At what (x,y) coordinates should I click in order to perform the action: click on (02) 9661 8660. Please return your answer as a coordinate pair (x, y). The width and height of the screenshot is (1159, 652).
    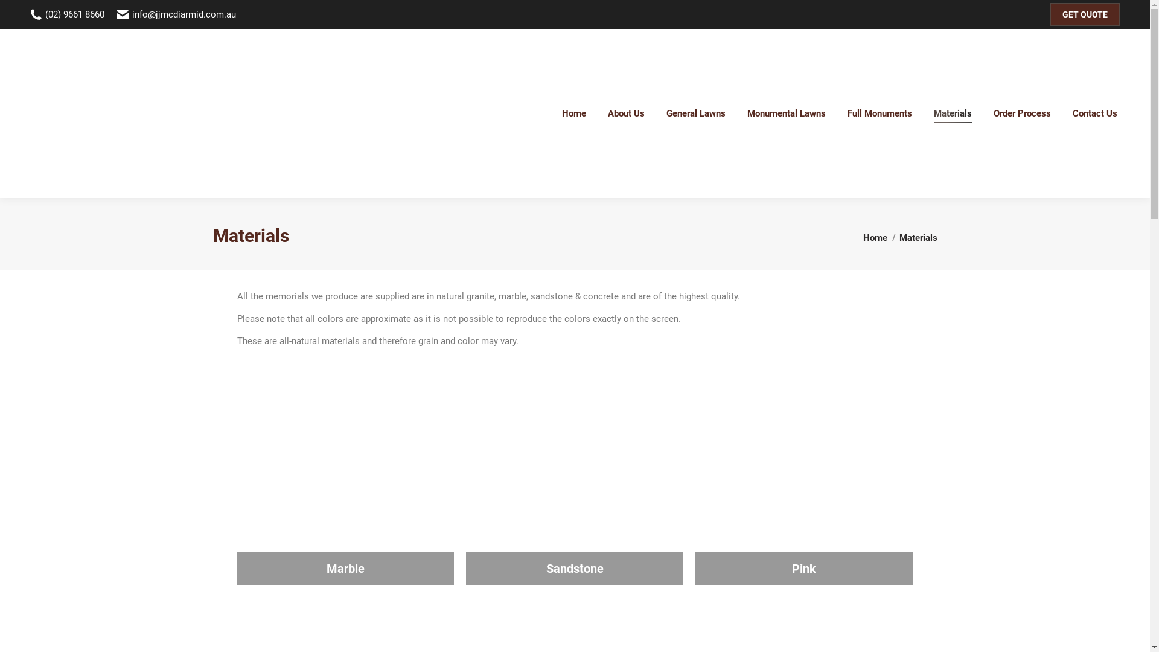
    Looking at the image, I should click on (68, 14).